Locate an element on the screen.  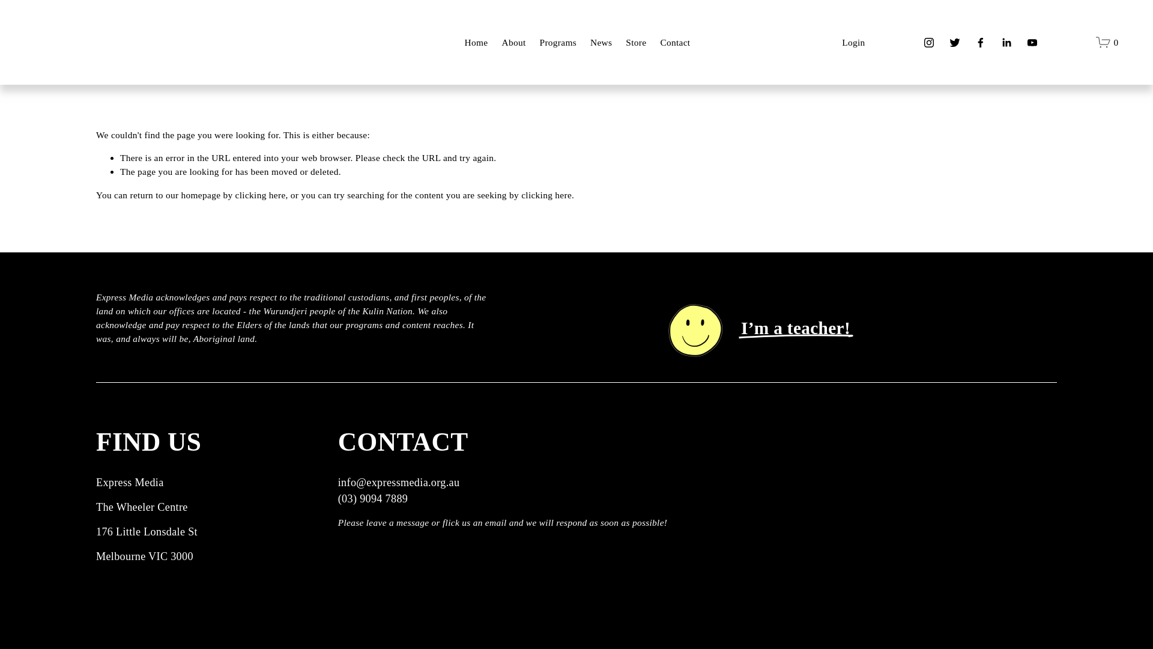
Login is located at coordinates (853, 42).